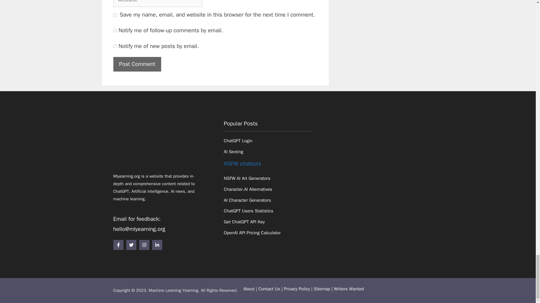  Describe the element at coordinates (115, 15) in the screenshot. I see `yes` at that location.